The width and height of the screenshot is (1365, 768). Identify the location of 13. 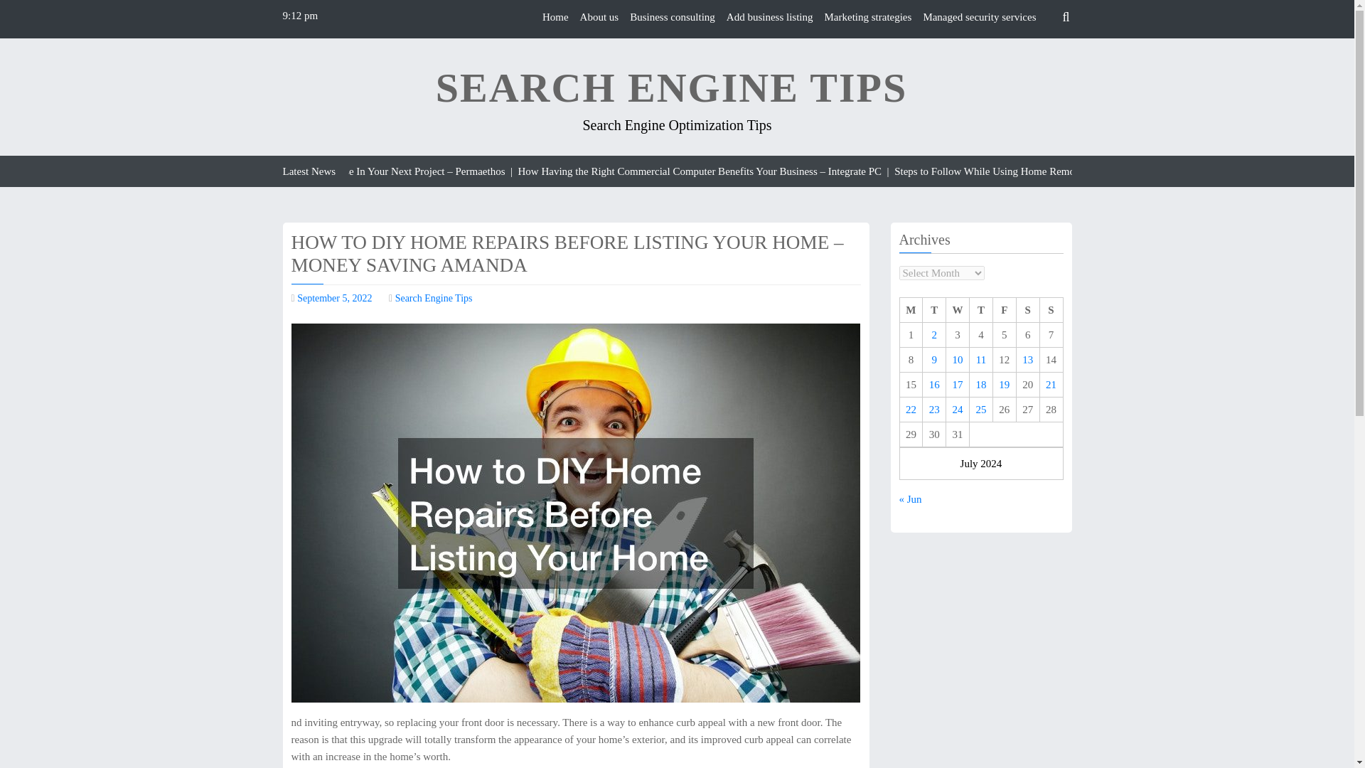
(1028, 360).